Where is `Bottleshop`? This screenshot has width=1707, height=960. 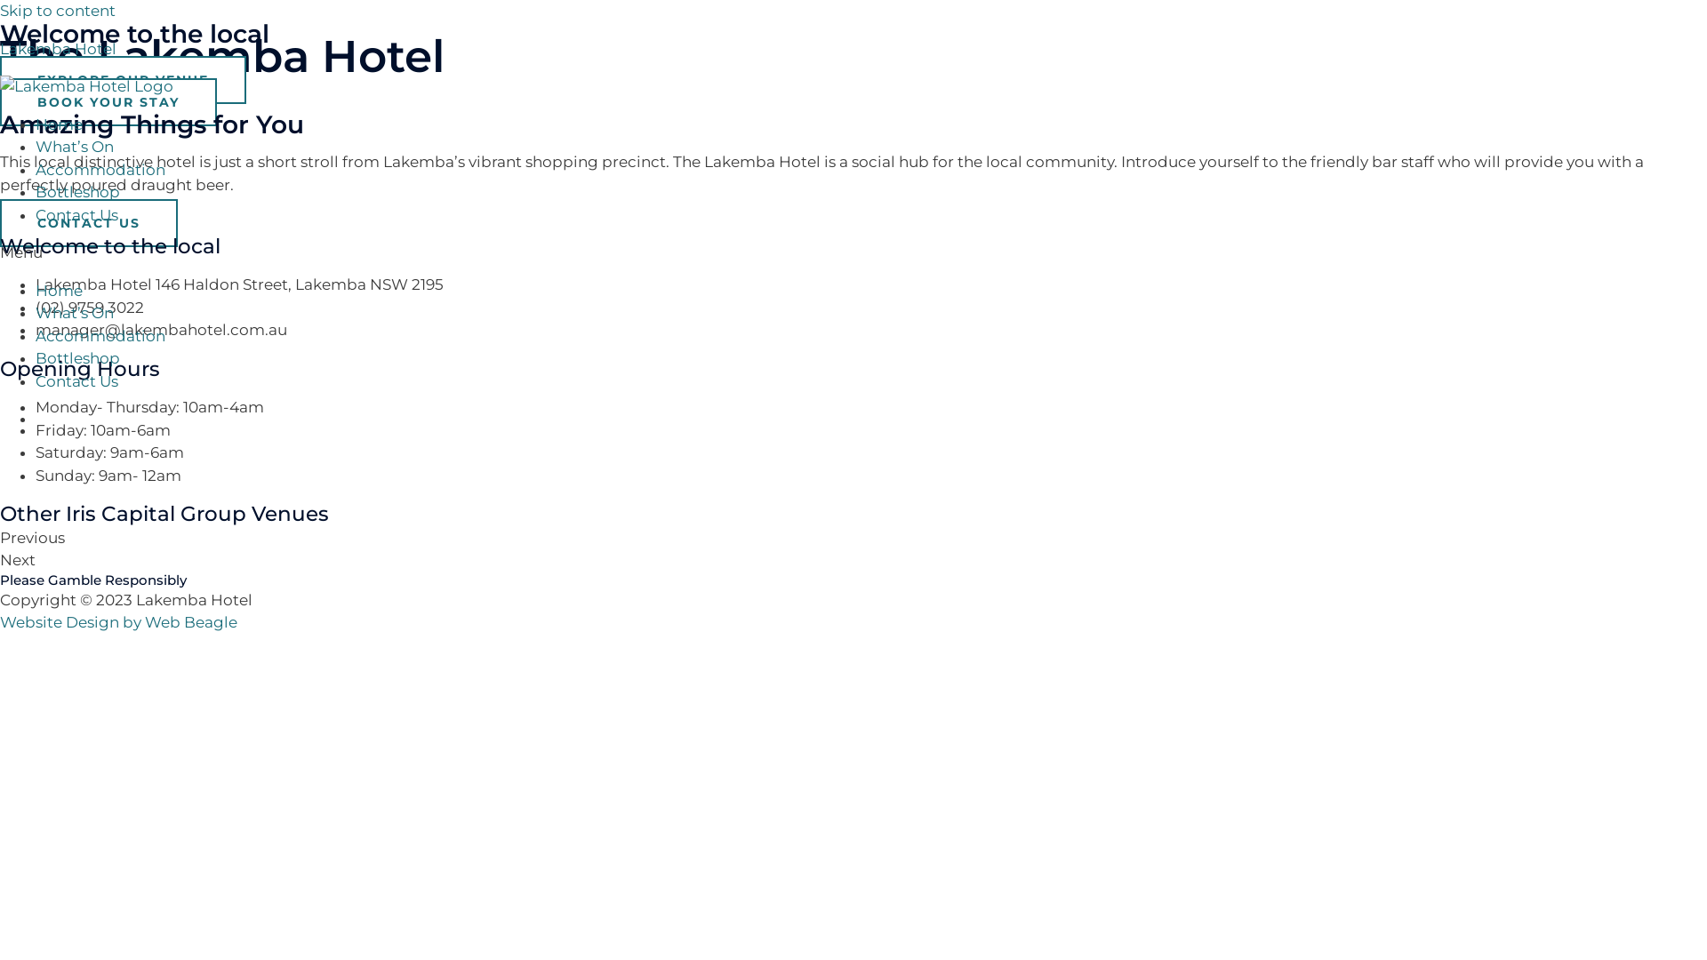 Bottleshop is located at coordinates (78, 358).